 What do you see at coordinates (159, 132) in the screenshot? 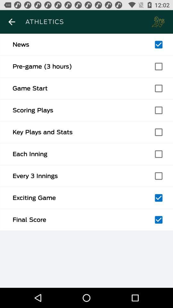
I see `toggle key plays and stats` at bounding box center [159, 132].